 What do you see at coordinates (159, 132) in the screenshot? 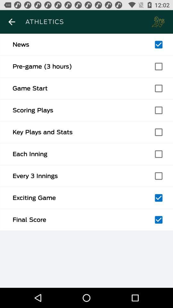
I see `toggle key plays and stats` at bounding box center [159, 132].